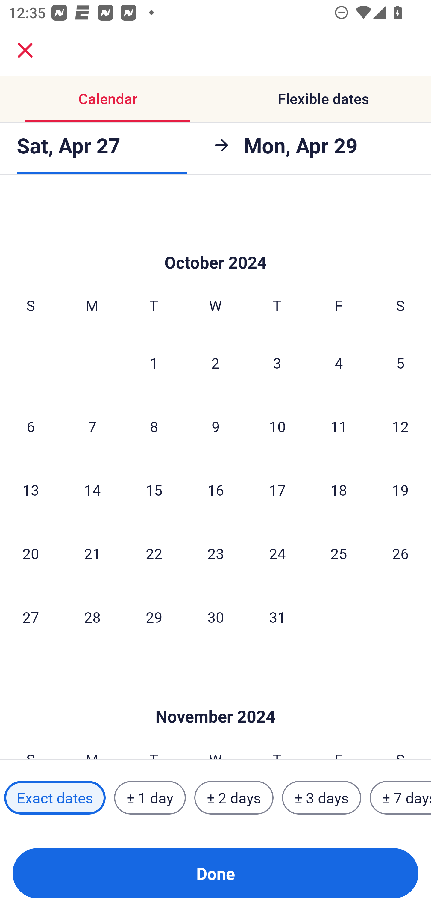 Image resolution: width=431 pixels, height=911 pixels. What do you see at coordinates (339, 553) in the screenshot?
I see `25 Friday, October 25, 2024` at bounding box center [339, 553].